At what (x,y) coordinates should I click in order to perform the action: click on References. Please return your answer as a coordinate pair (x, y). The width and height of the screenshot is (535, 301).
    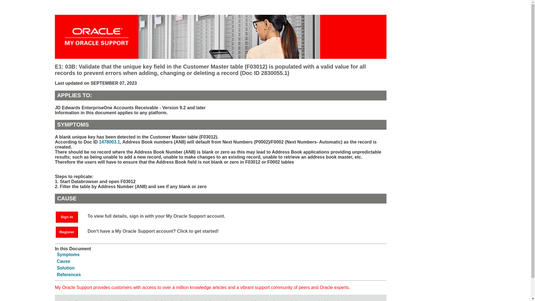
    Looking at the image, I should click on (69, 275).